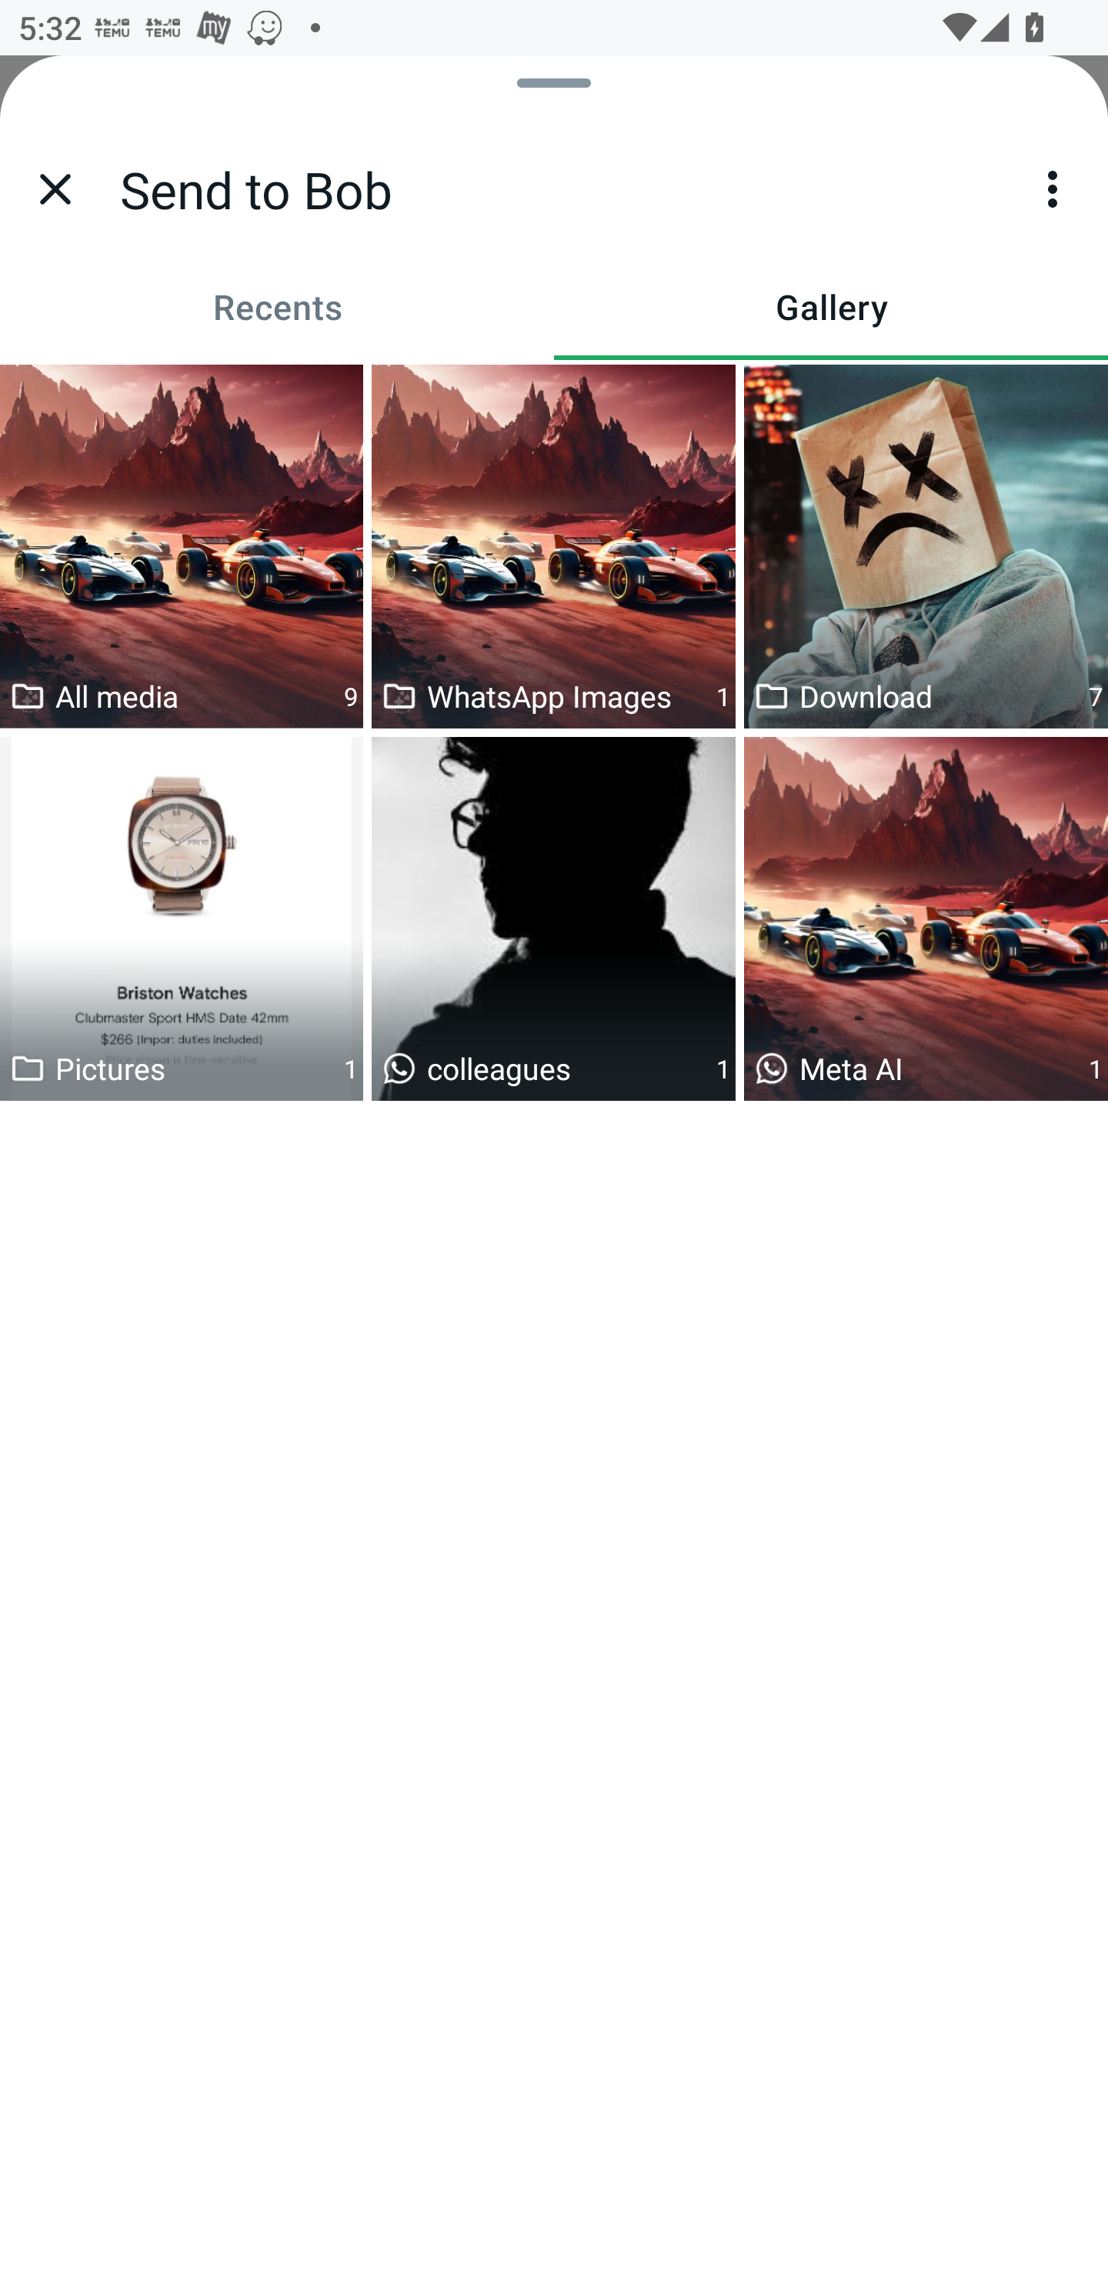  What do you see at coordinates (926, 918) in the screenshot?
I see `Meta AI 1` at bounding box center [926, 918].